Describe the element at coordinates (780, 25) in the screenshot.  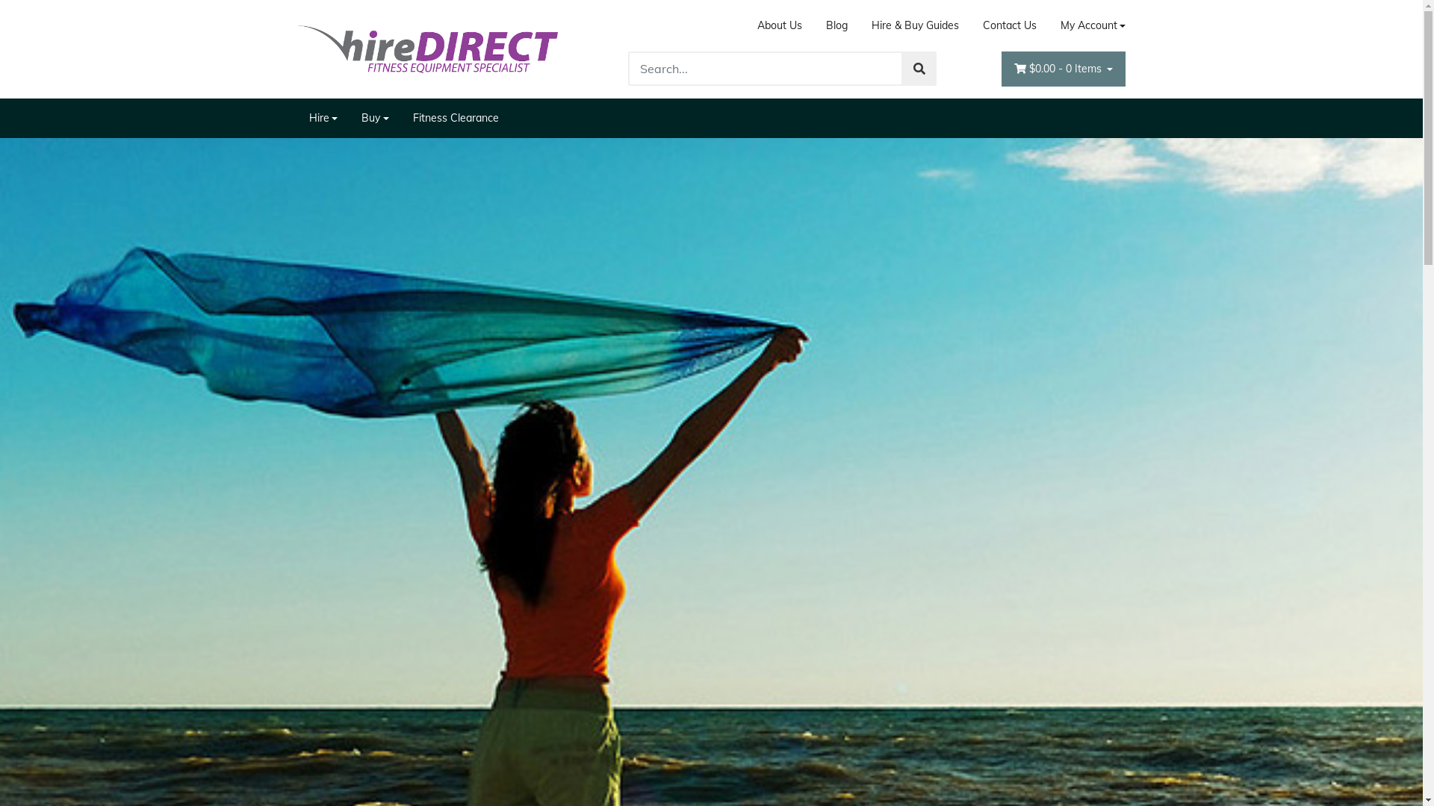
I see `About Us` at that location.